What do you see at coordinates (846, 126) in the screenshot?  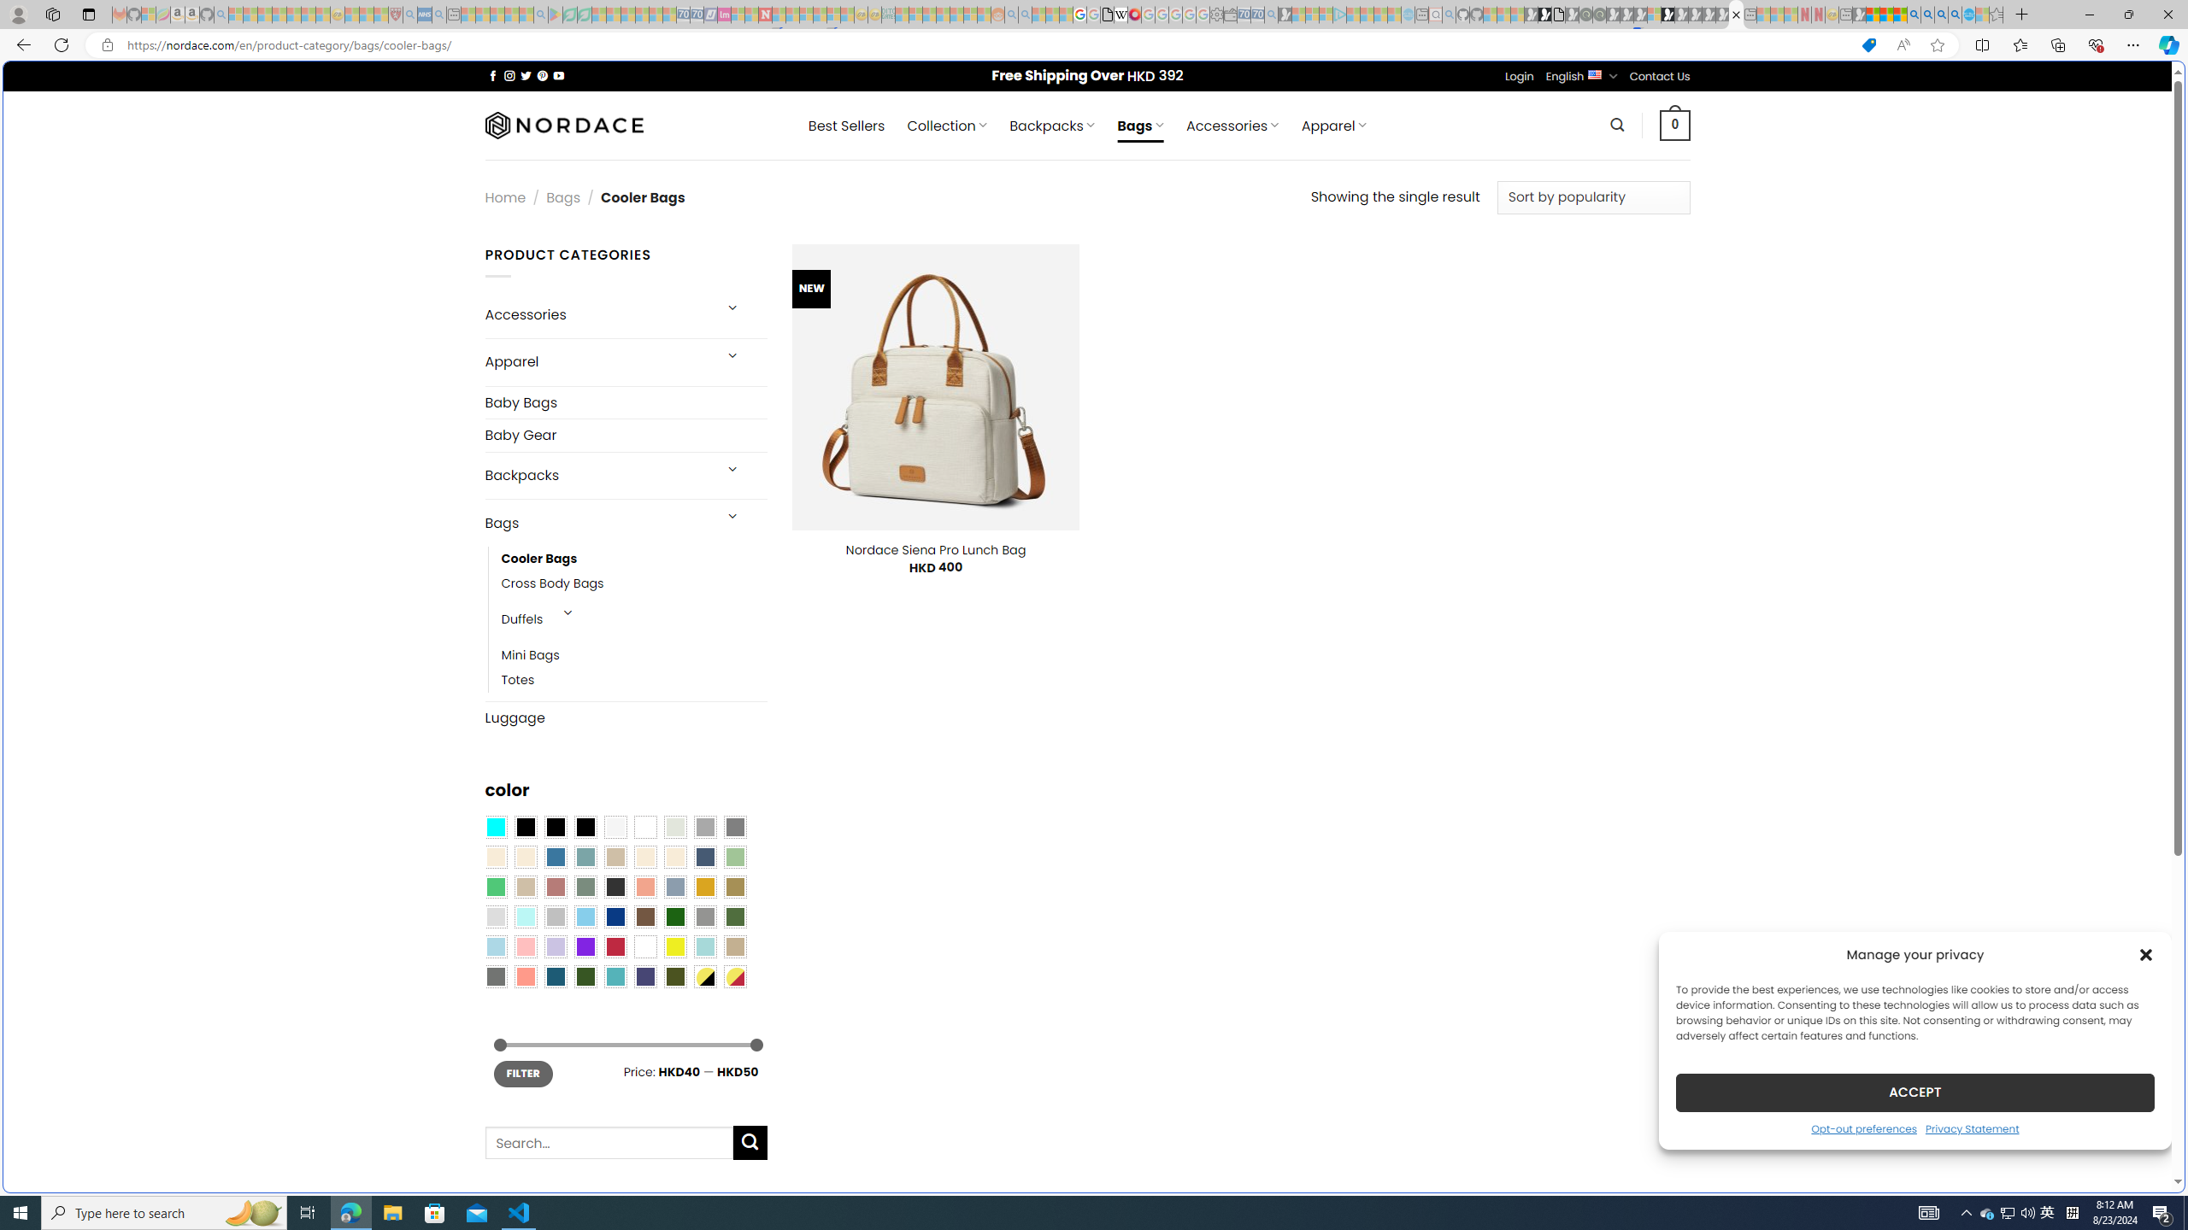 I see ` Best Sellers` at bounding box center [846, 126].